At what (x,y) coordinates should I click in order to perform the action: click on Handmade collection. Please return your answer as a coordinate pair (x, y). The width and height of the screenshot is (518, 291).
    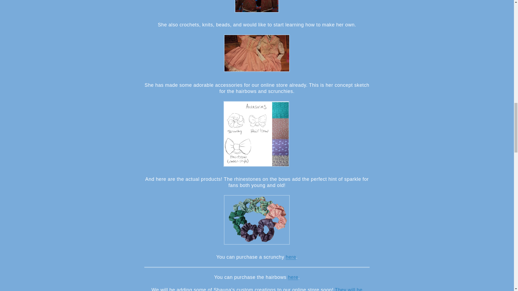
    Looking at the image, I should click on (269, 289).